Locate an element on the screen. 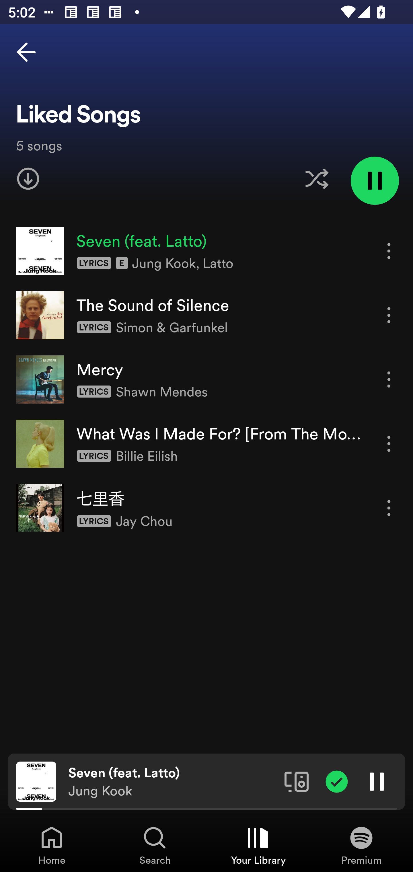  Search, Tab 2 of 4 Search Search is located at coordinates (155, 845).